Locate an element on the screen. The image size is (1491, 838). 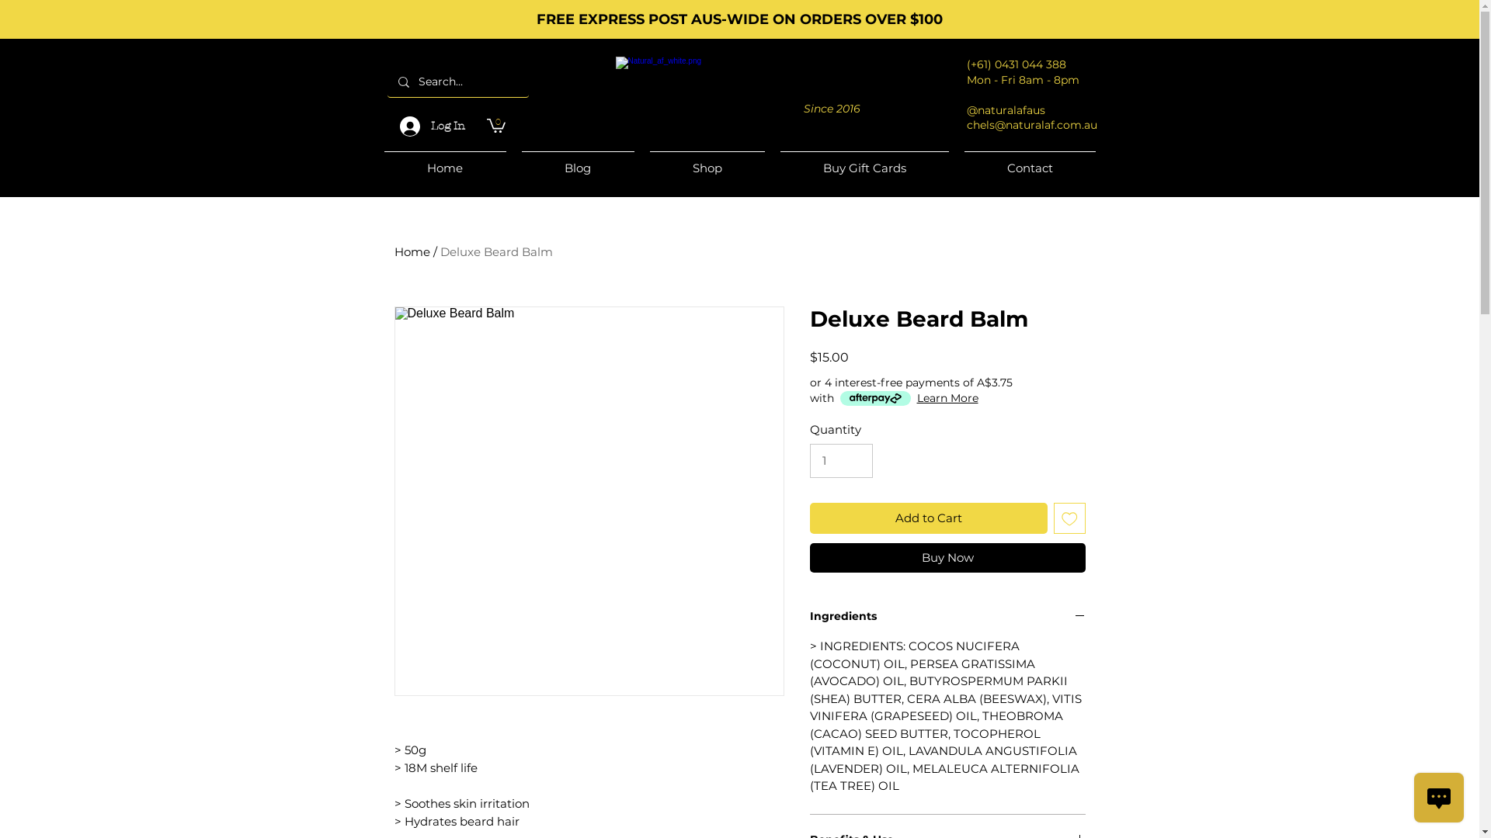
0 is located at coordinates (495, 125).